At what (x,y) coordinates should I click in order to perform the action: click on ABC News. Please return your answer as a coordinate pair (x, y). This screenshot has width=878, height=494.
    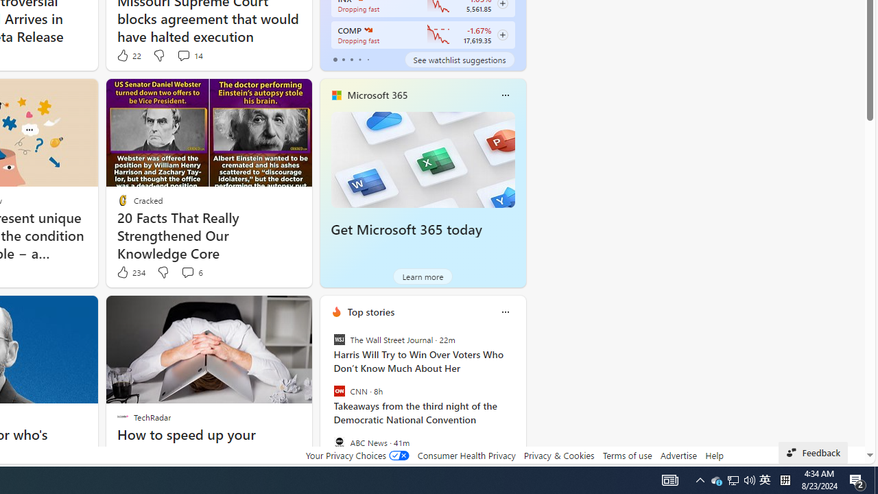
    Looking at the image, I should click on (339, 442).